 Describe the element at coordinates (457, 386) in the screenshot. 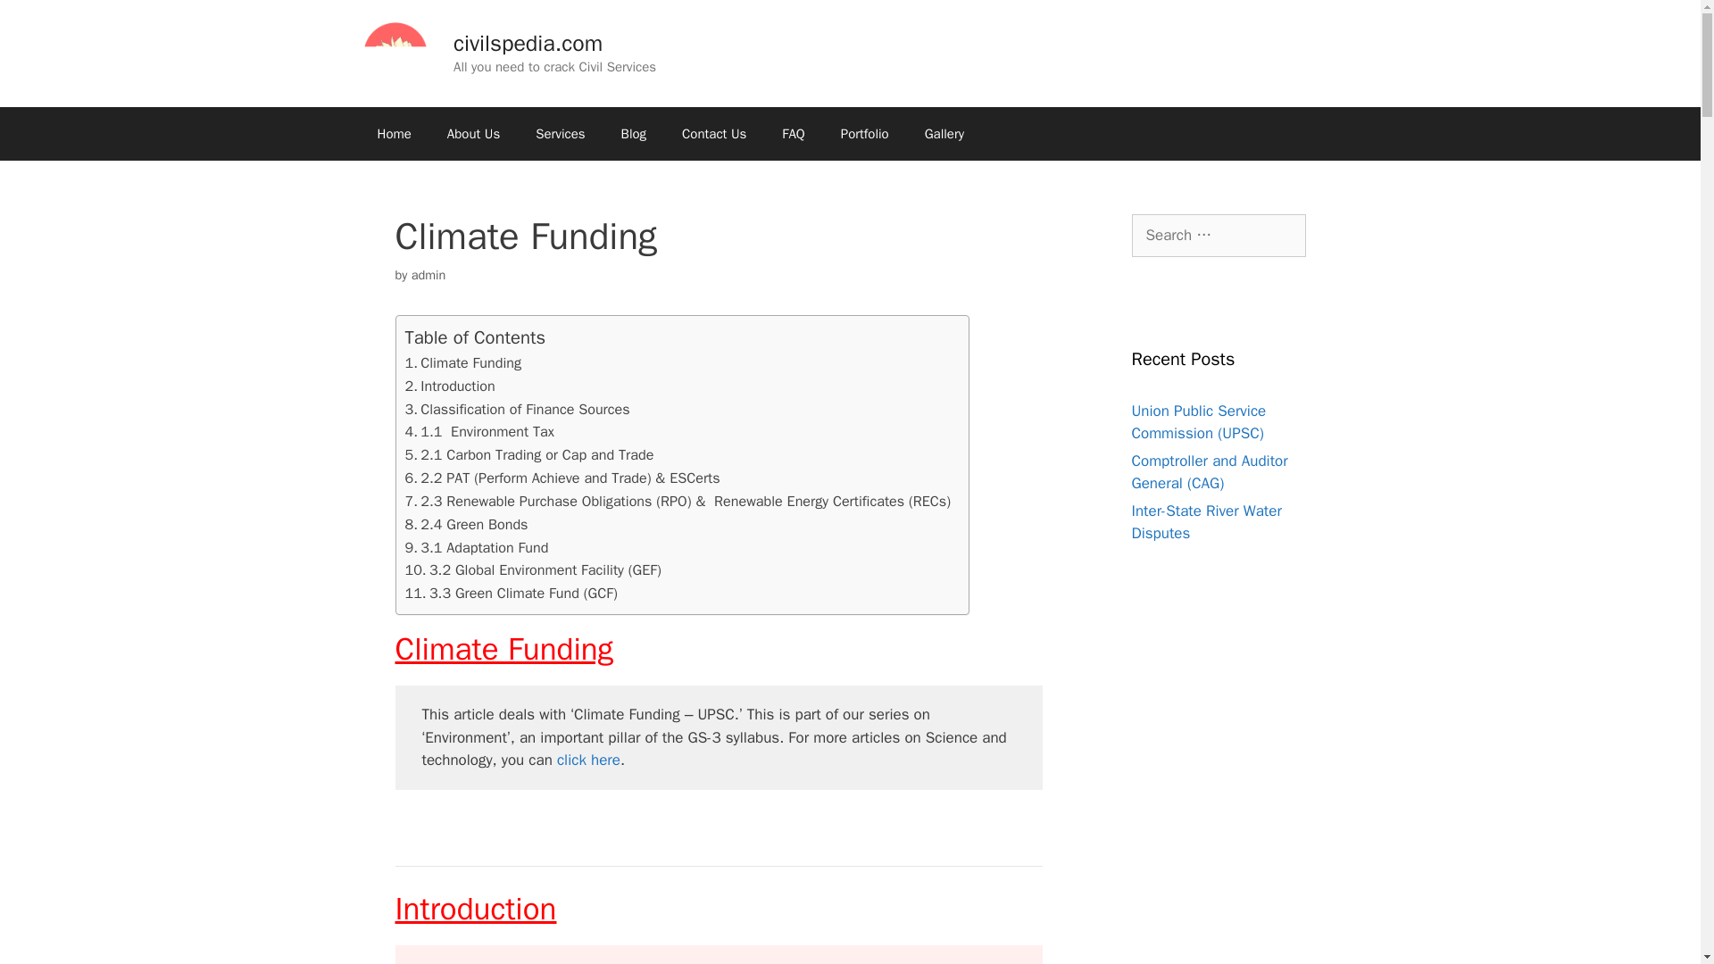

I see `Introduction` at that location.